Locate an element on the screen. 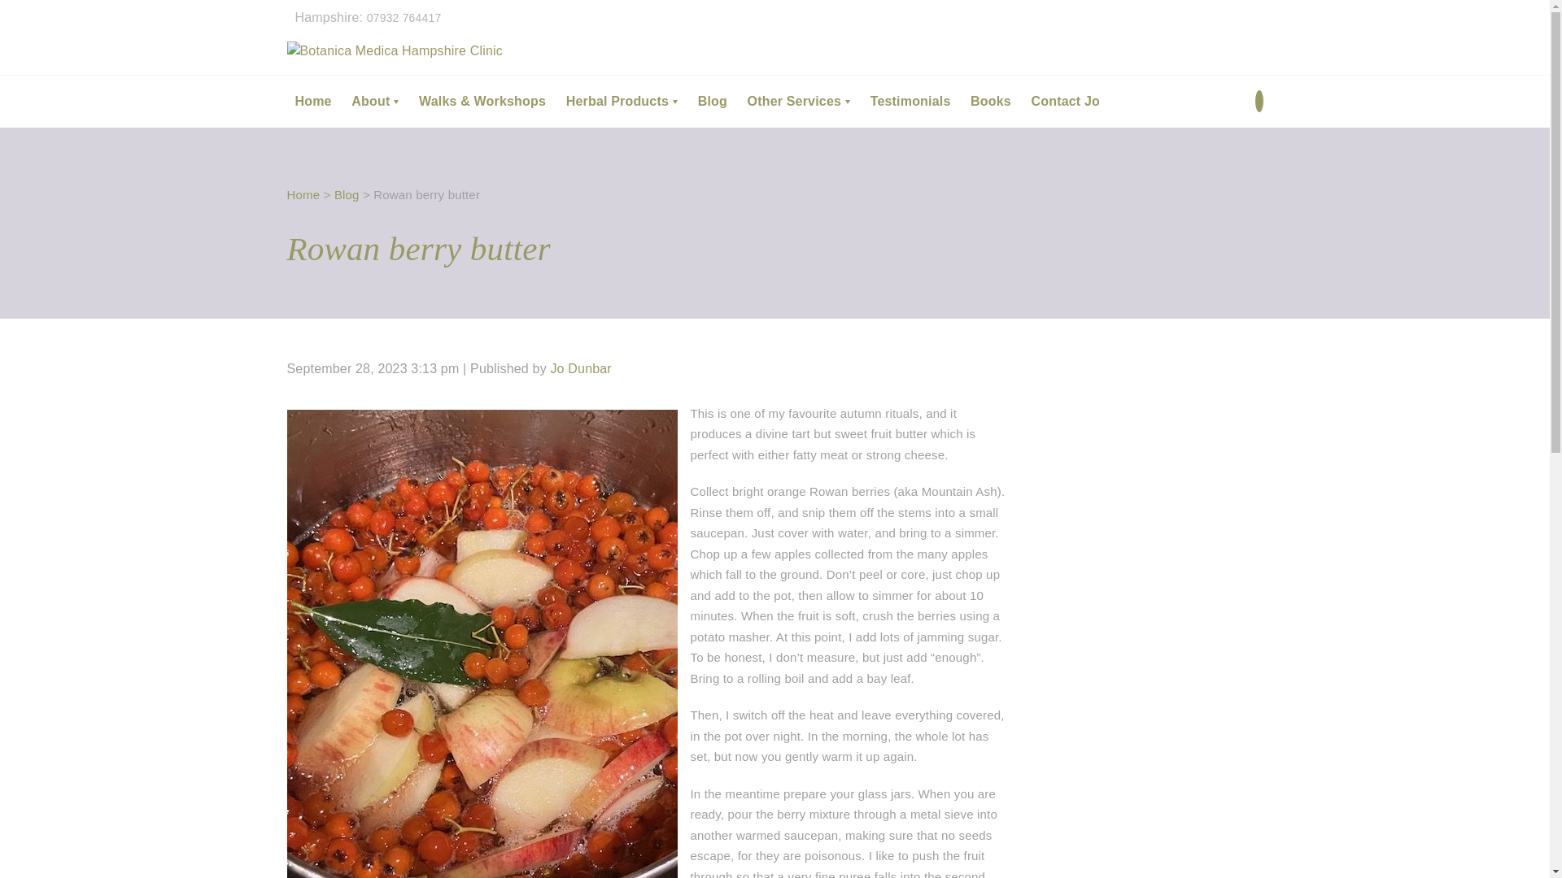 The width and height of the screenshot is (1562, 878). Other Services is located at coordinates (799, 100).